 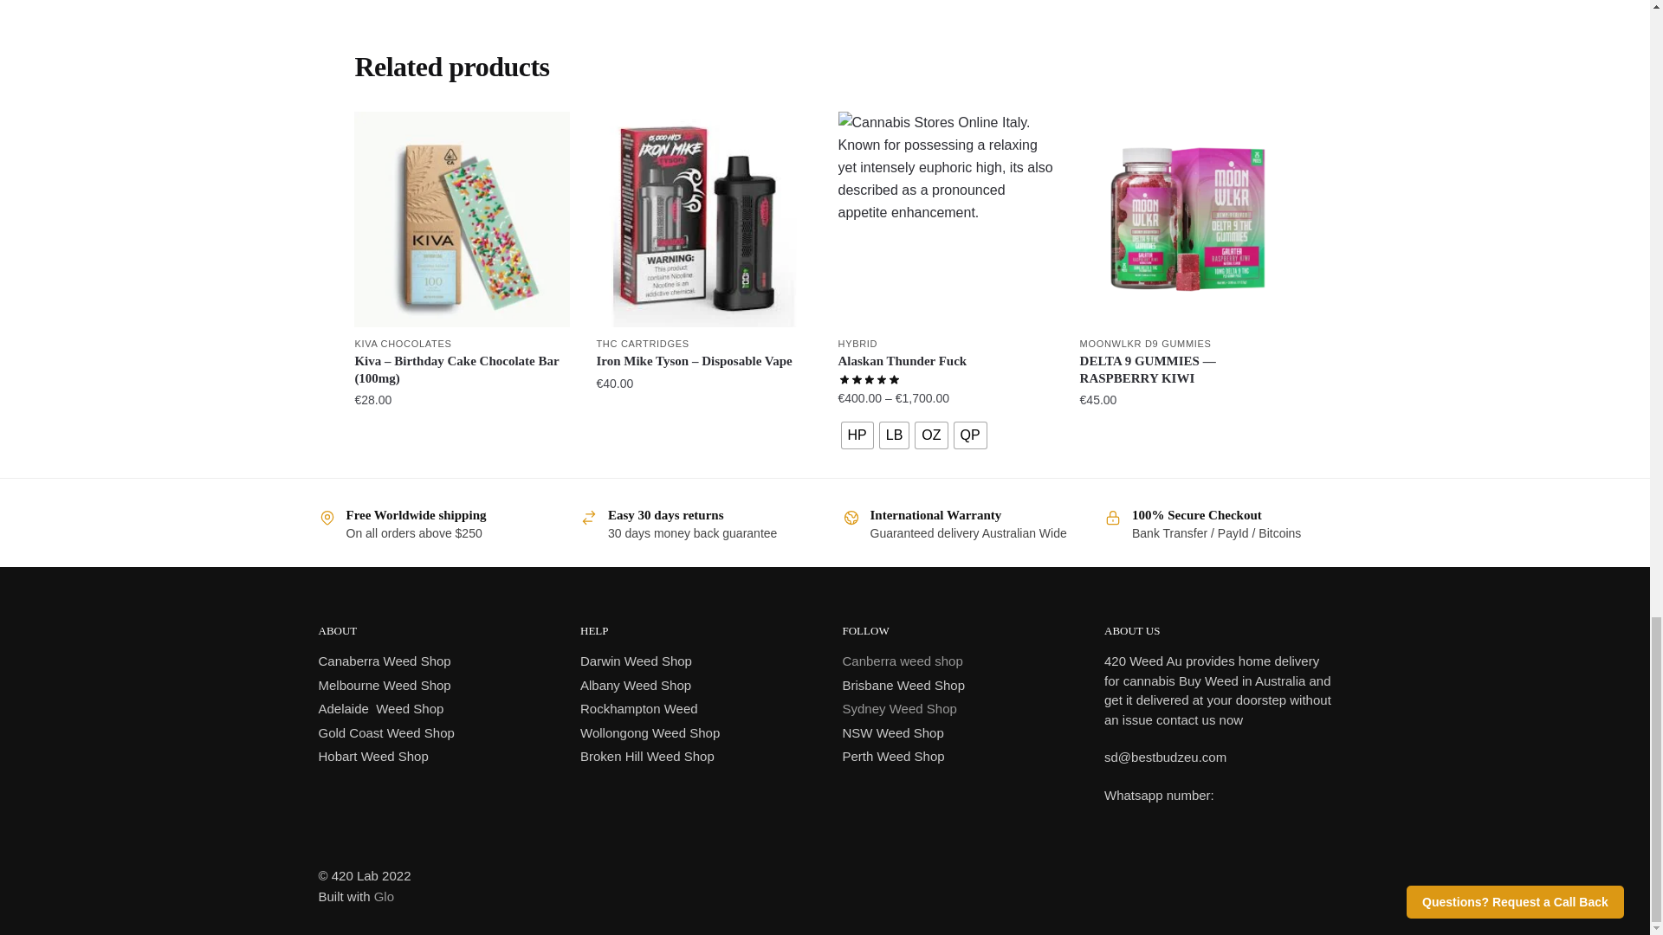 What do you see at coordinates (930, 435) in the screenshot?
I see `OZ` at bounding box center [930, 435].